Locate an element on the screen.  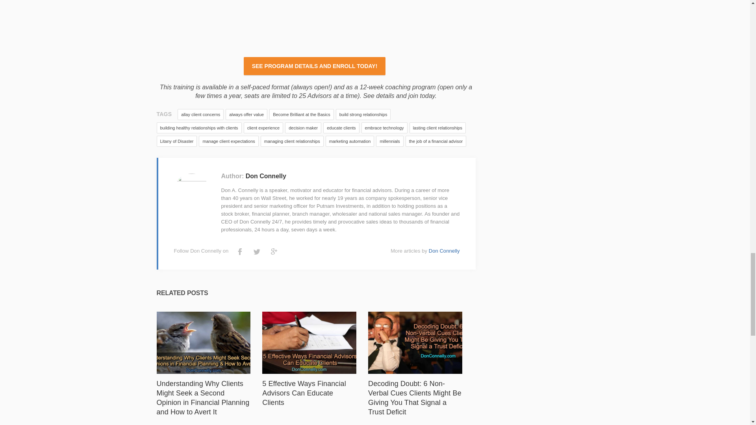
educate clients is located at coordinates (341, 128).